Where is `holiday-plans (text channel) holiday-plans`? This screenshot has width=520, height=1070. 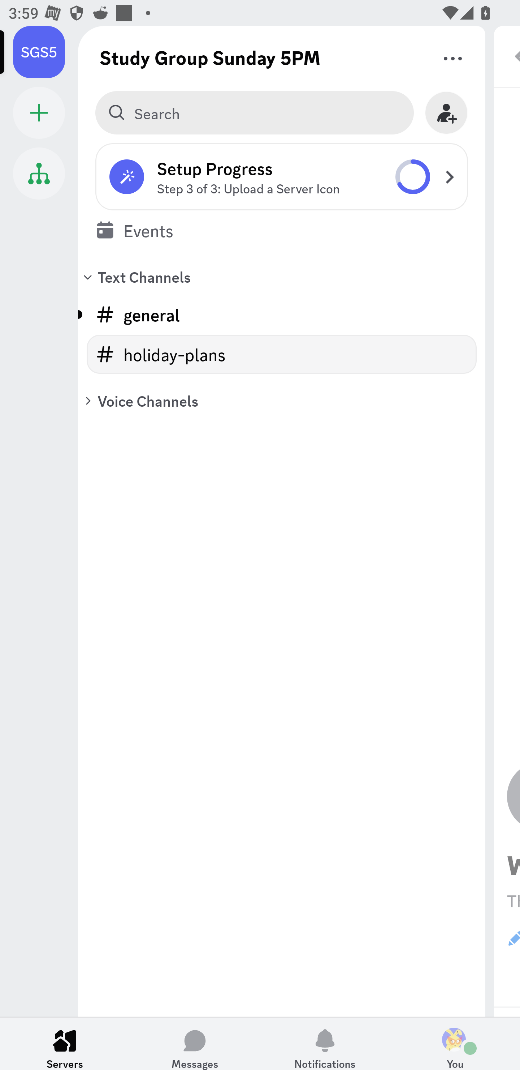 holiday-plans (text channel) holiday-plans is located at coordinates (282, 354).